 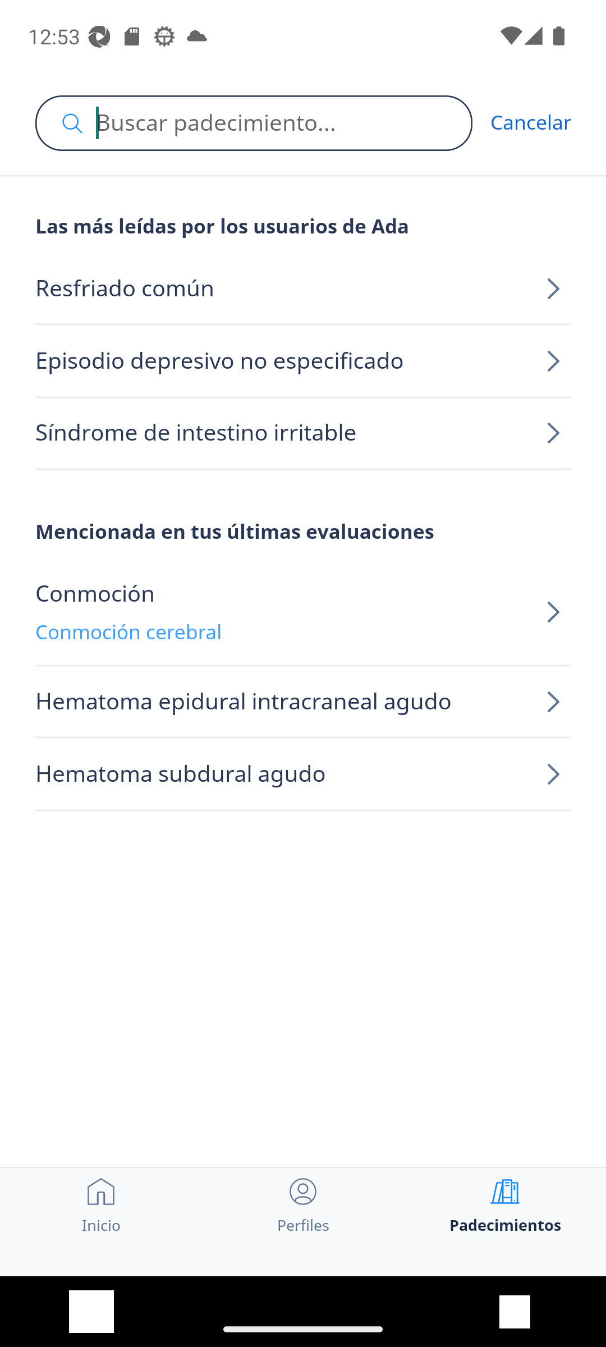 I want to click on Inicio, so click(x=101, y=1204).